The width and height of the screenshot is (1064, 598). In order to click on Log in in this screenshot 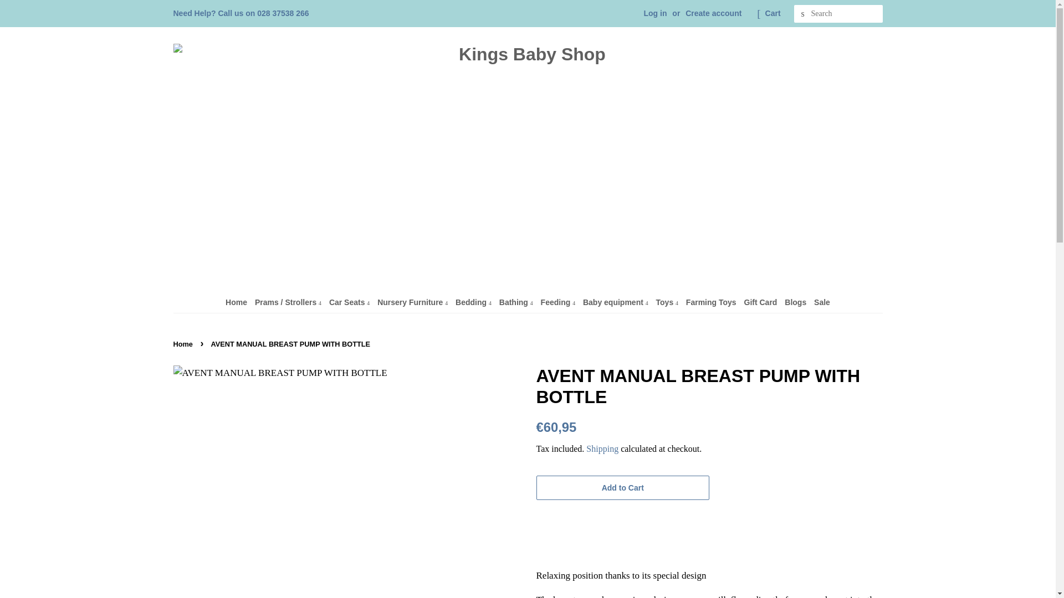, I will do `click(655, 13)`.